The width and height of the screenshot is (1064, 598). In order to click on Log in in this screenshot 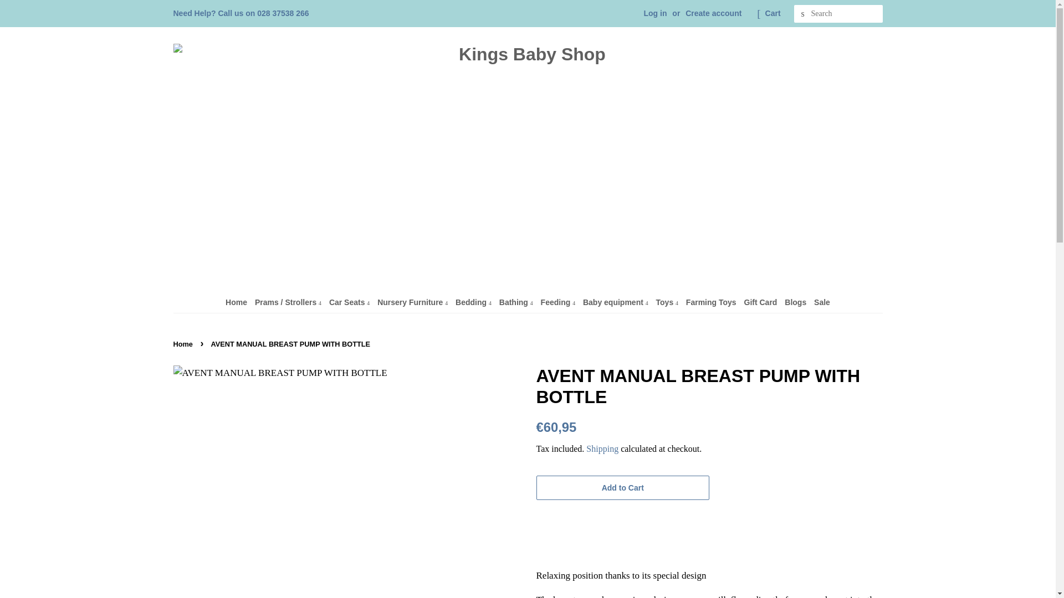, I will do `click(655, 13)`.